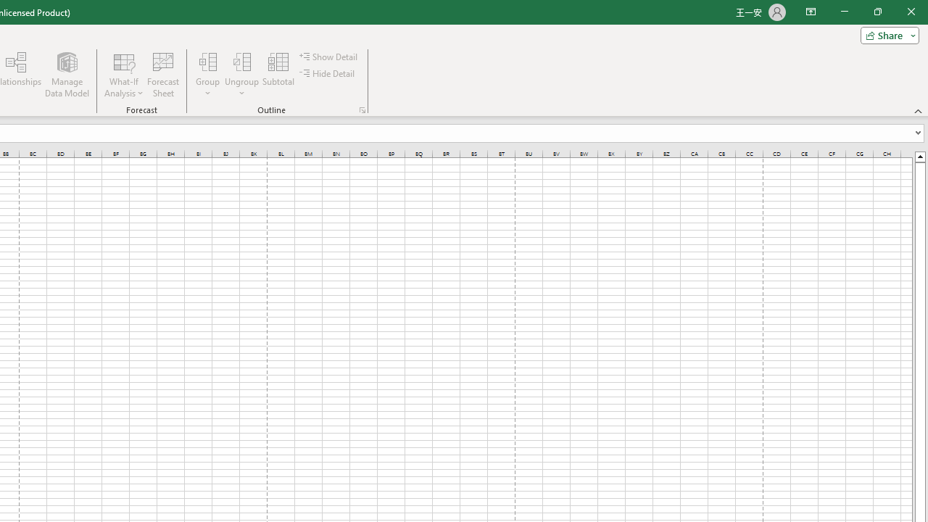  Describe the element at coordinates (208, 74) in the screenshot. I see `Group...` at that location.